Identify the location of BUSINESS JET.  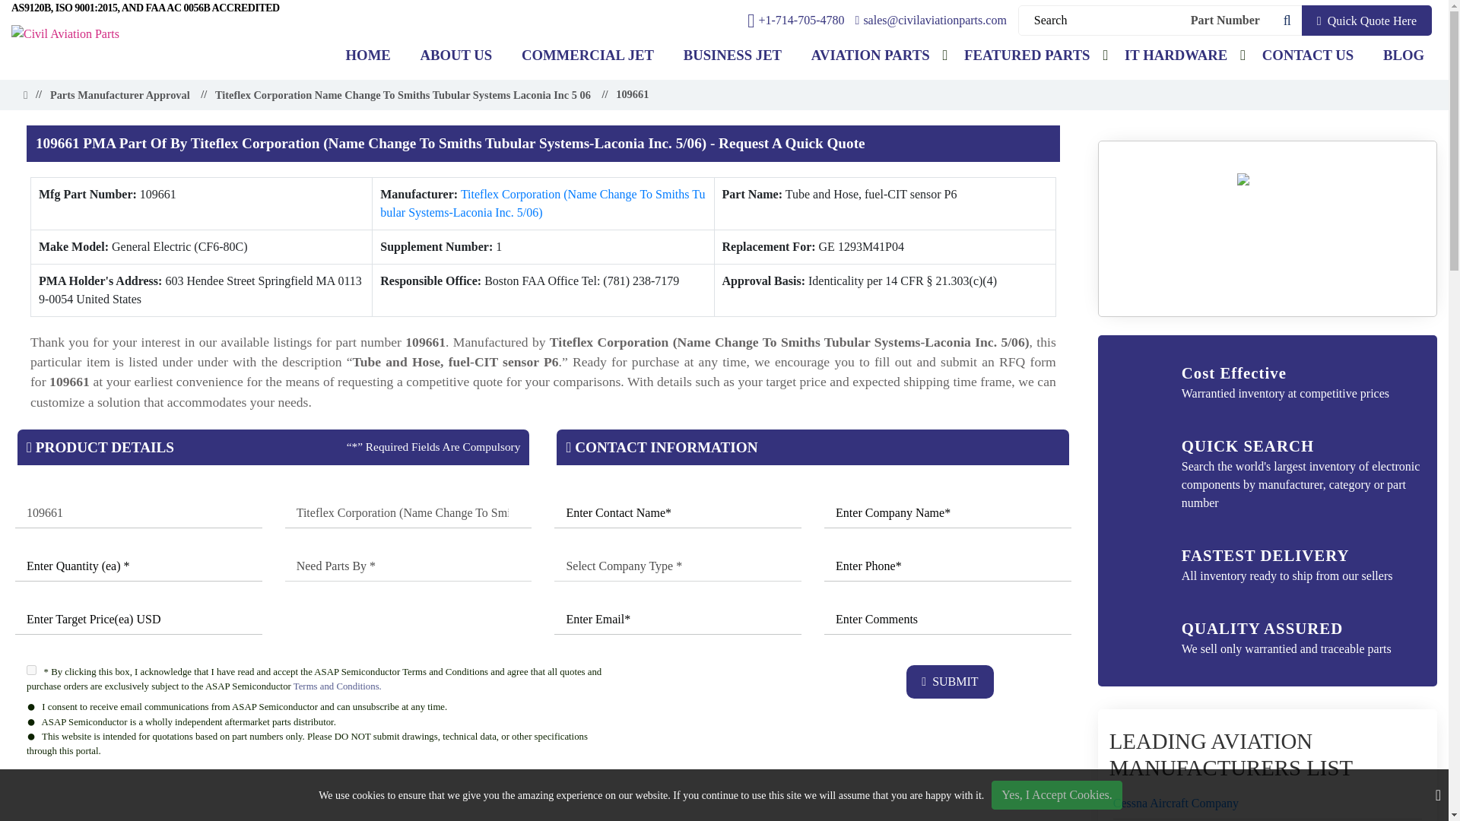
(732, 55).